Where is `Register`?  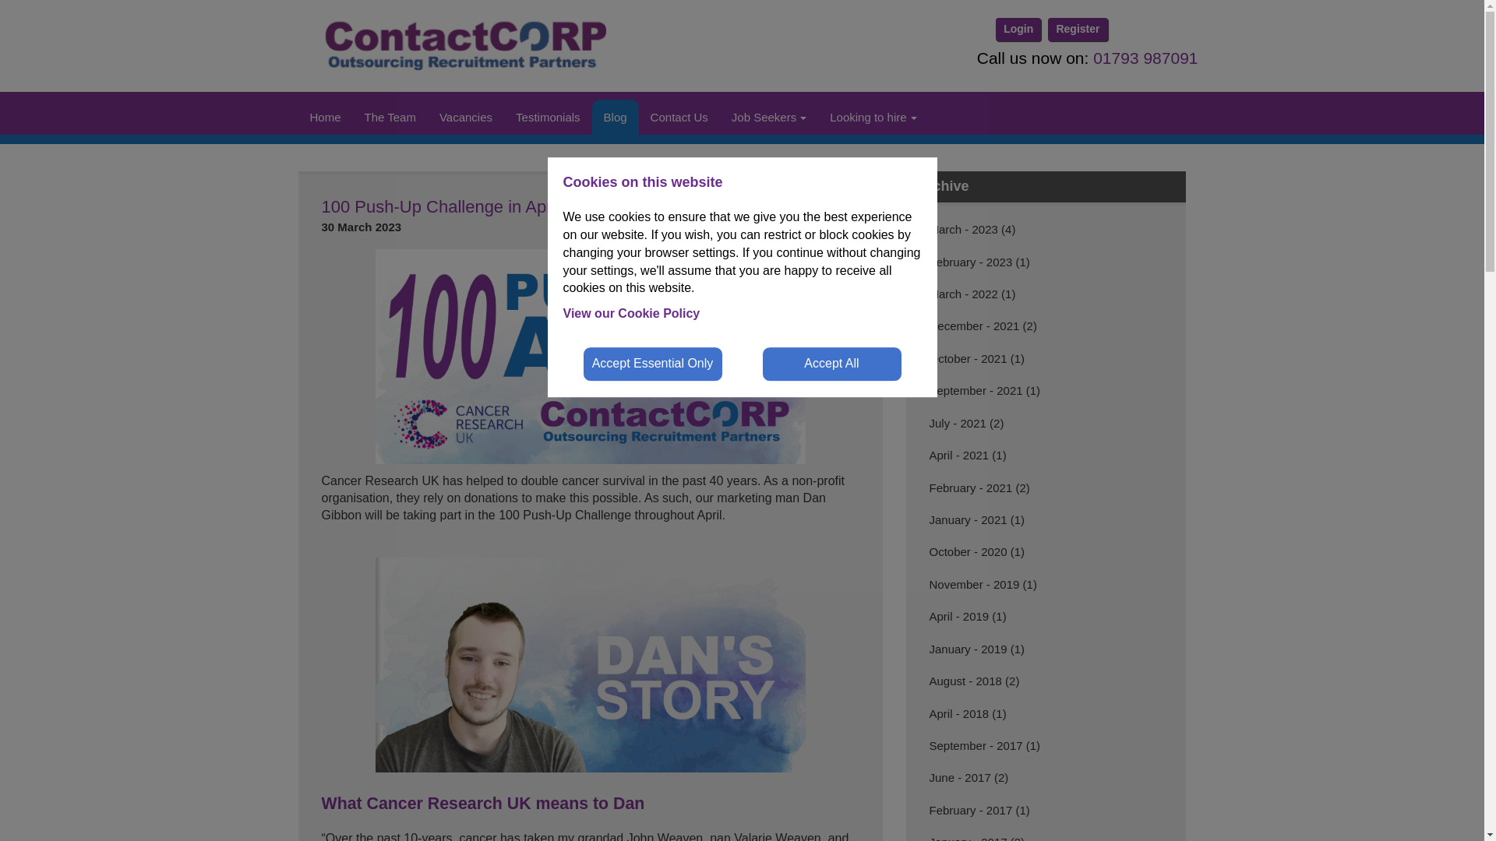 Register is located at coordinates (1077, 29).